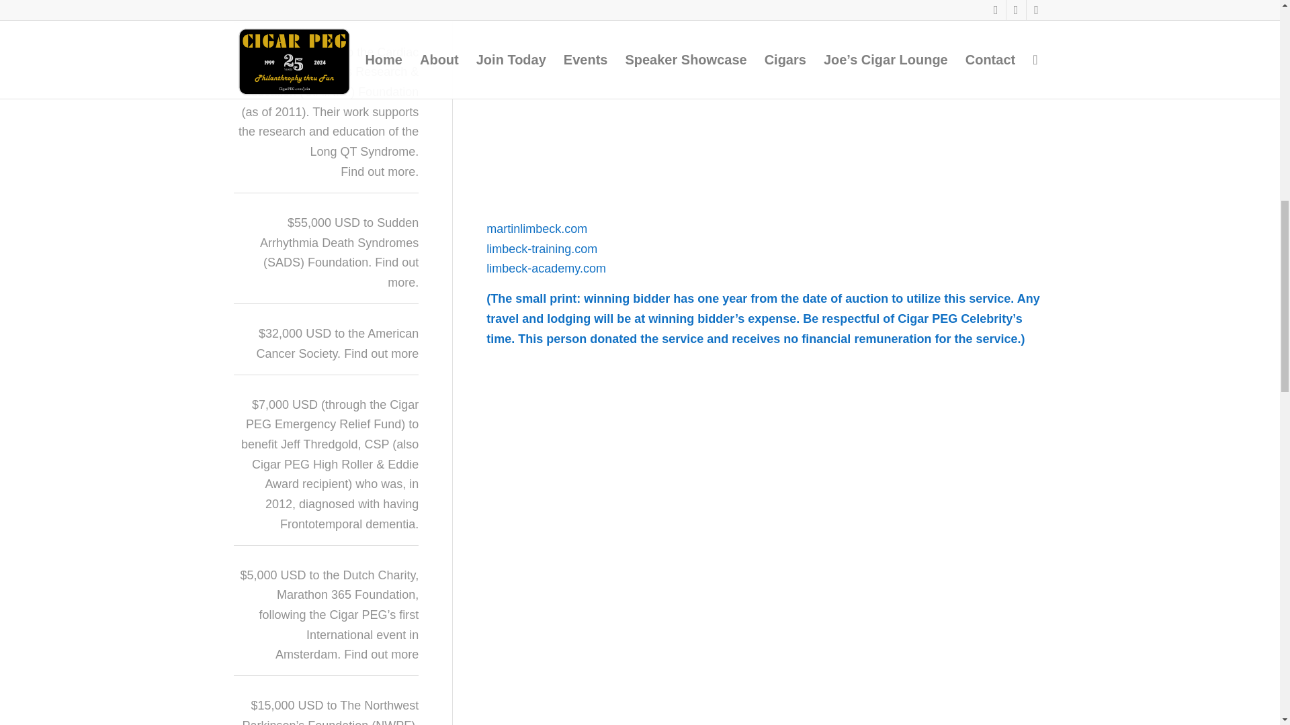  What do you see at coordinates (536, 228) in the screenshot?
I see `martinlimbeck.com` at bounding box center [536, 228].